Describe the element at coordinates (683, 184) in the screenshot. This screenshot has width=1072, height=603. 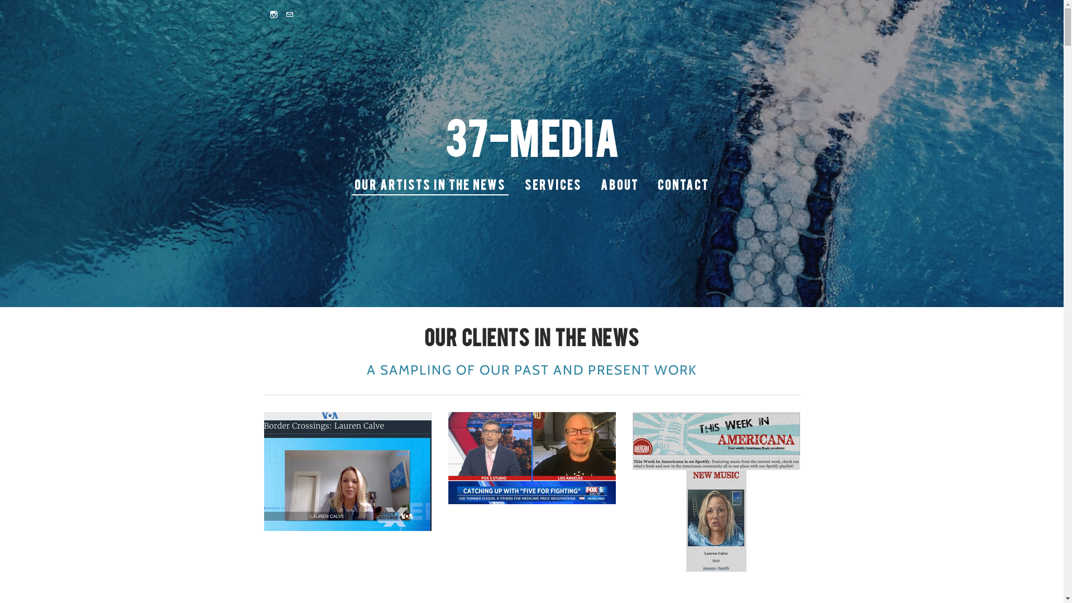
I see `CONTACT` at that location.